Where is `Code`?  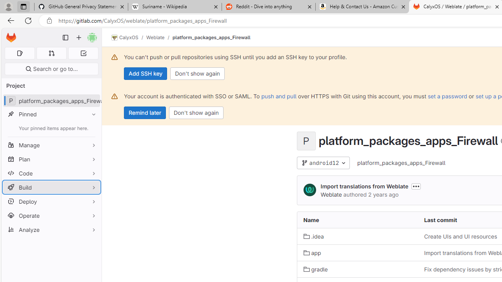
Code is located at coordinates (51, 173).